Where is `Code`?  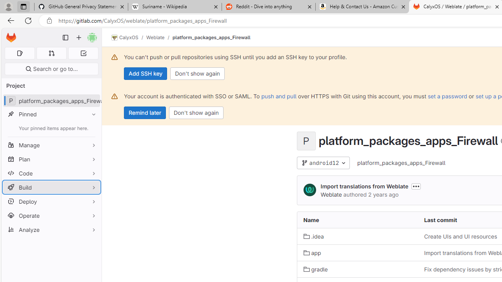
Code is located at coordinates (51, 173).